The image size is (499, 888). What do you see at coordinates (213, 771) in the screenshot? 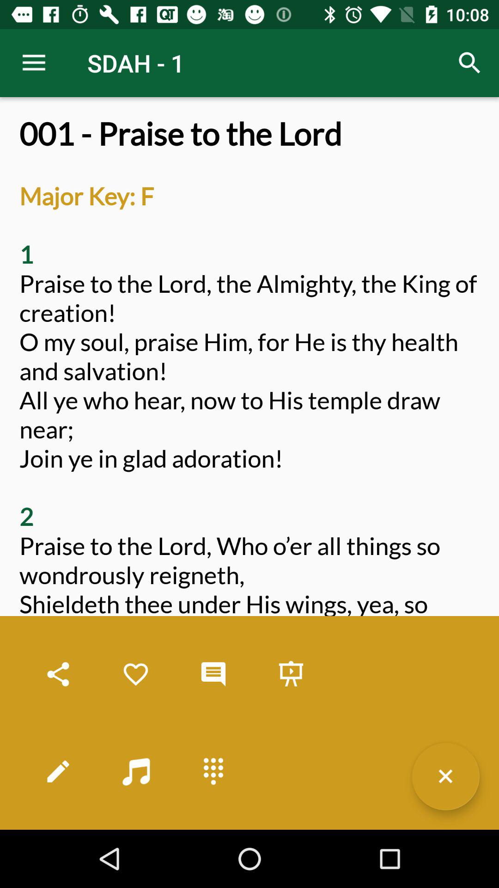
I see `main menu` at bounding box center [213, 771].